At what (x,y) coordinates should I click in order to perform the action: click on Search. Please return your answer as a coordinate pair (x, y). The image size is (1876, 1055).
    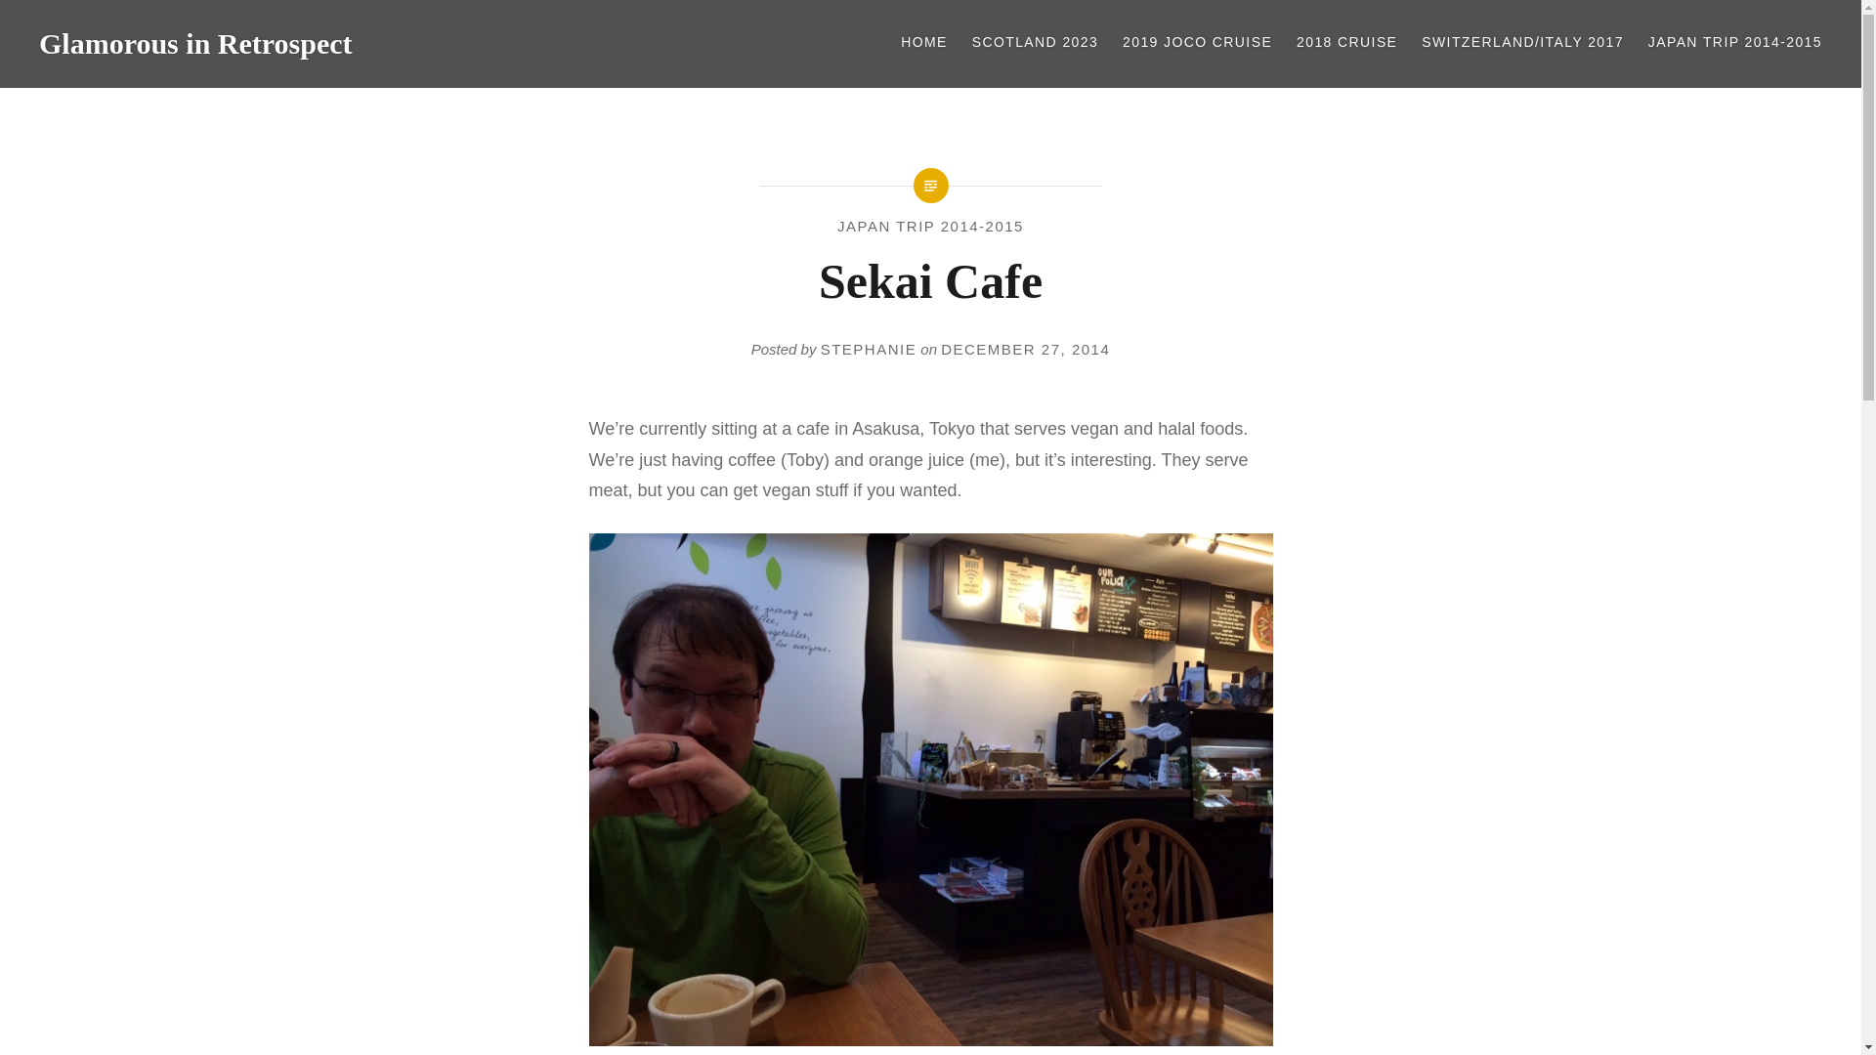
    Looking at the image, I should click on (745, 24).